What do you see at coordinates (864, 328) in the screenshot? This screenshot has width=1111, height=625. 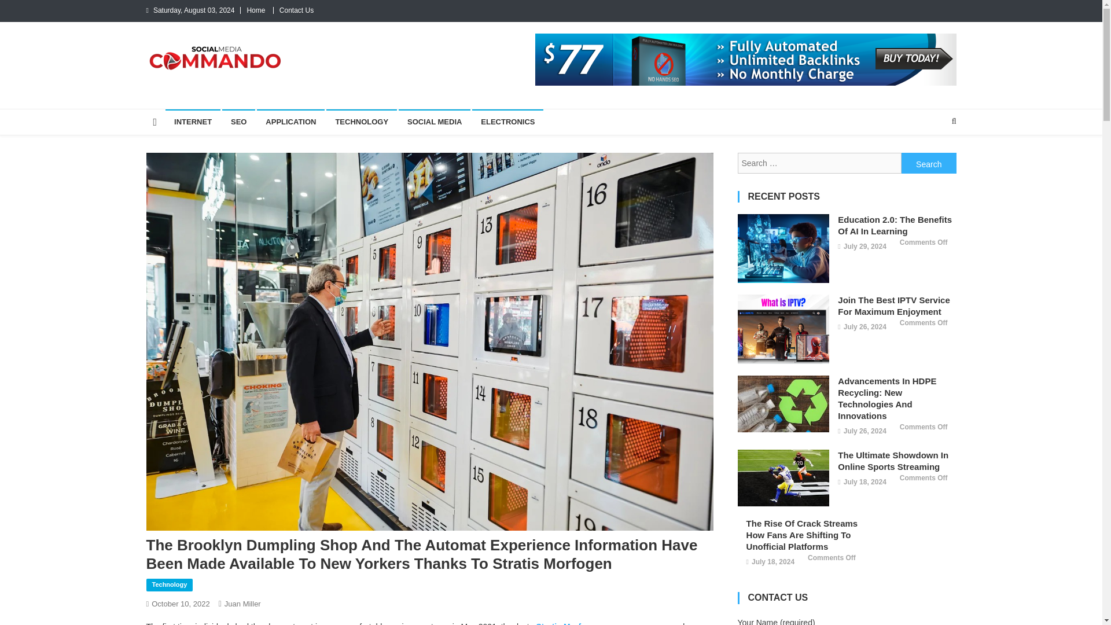 I see `July 26, 2024` at bounding box center [864, 328].